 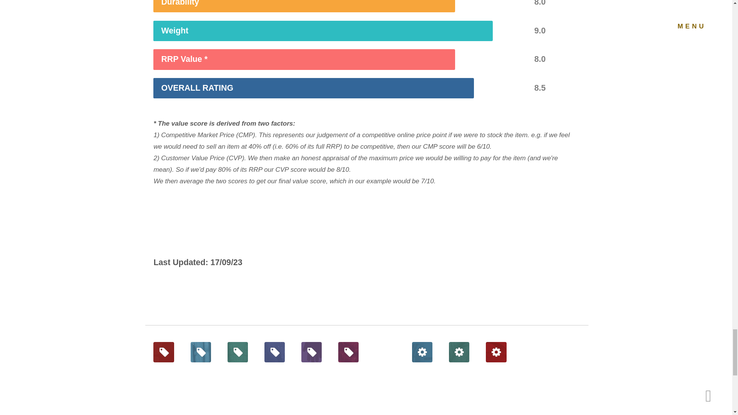 I want to click on Extremities, so click(x=311, y=352).